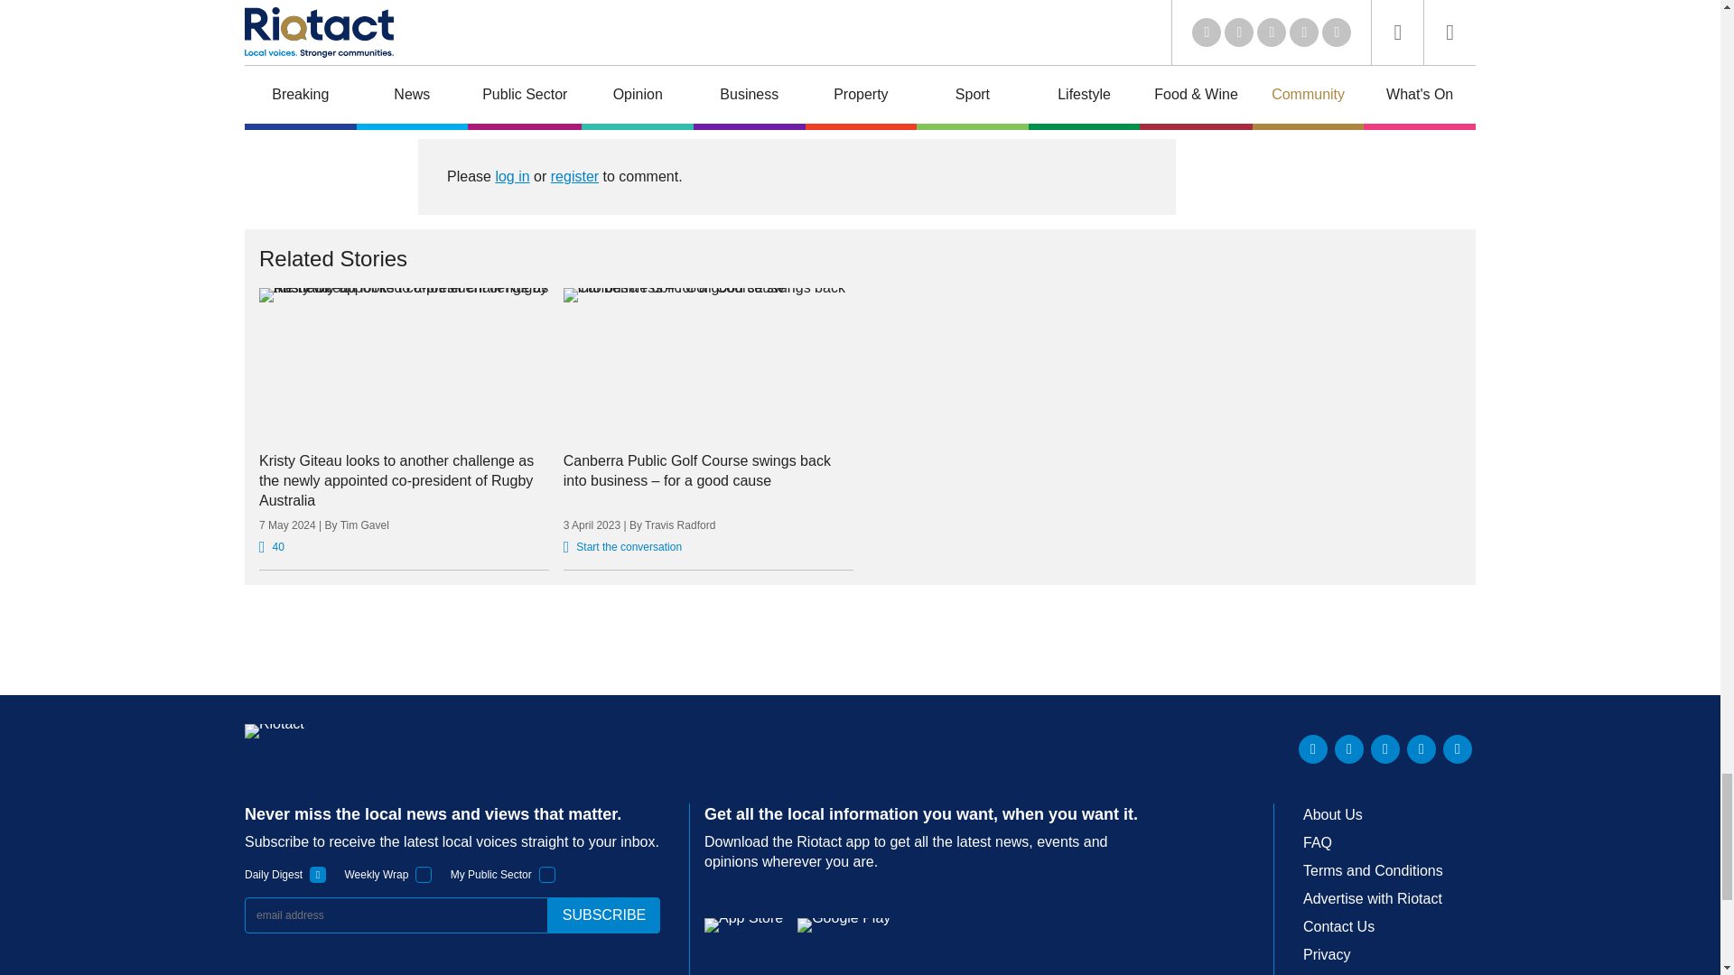 The image size is (1734, 975). What do you see at coordinates (603, 915) in the screenshot?
I see `subscribe` at bounding box center [603, 915].